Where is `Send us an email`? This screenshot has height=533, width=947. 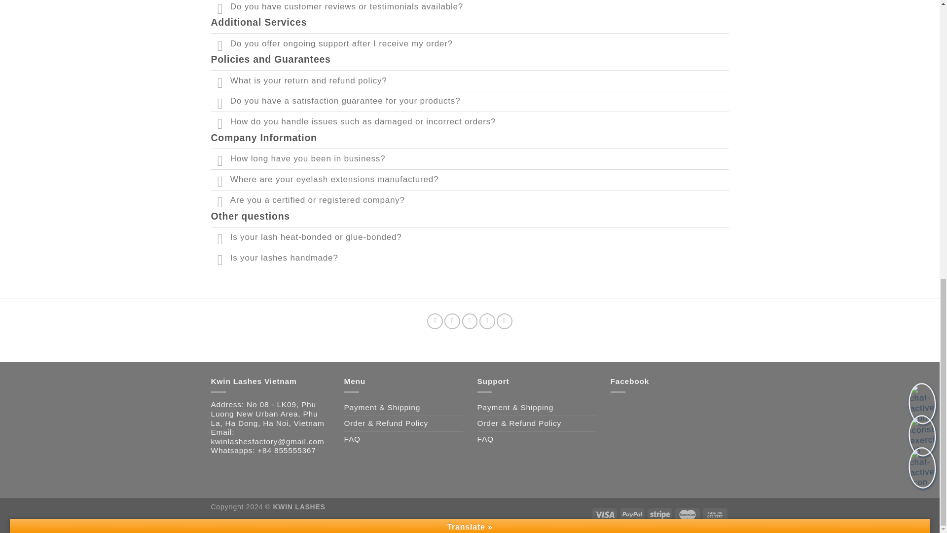 Send us an email is located at coordinates (487, 321).